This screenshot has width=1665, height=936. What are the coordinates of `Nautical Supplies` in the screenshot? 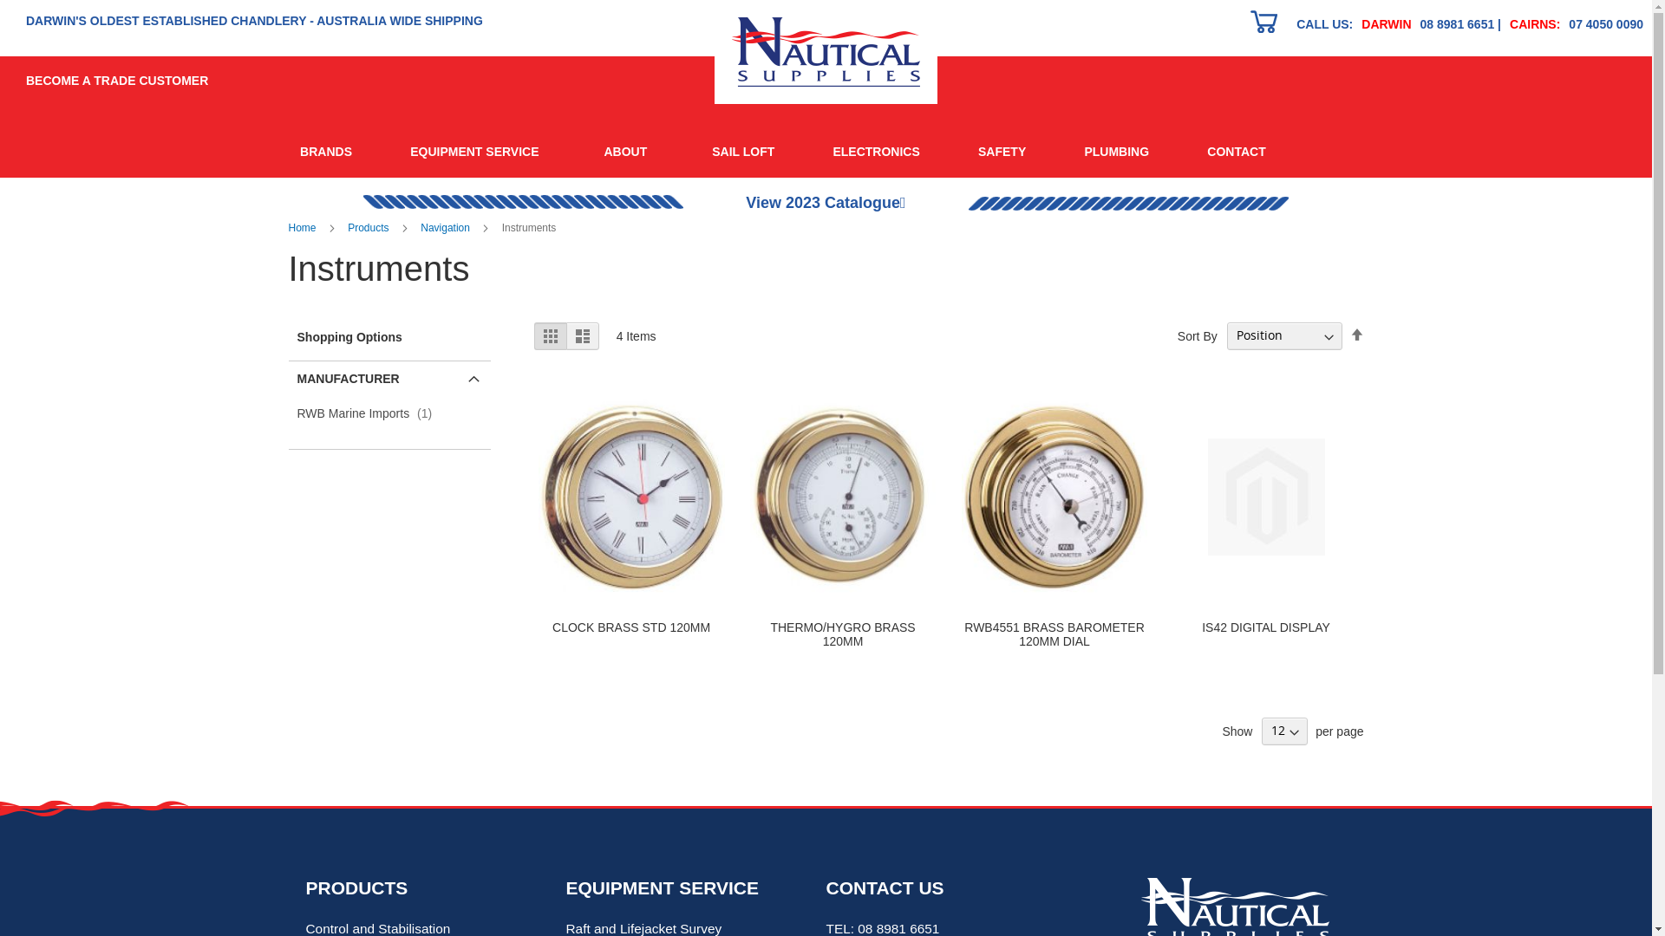 It's located at (1264, 22).